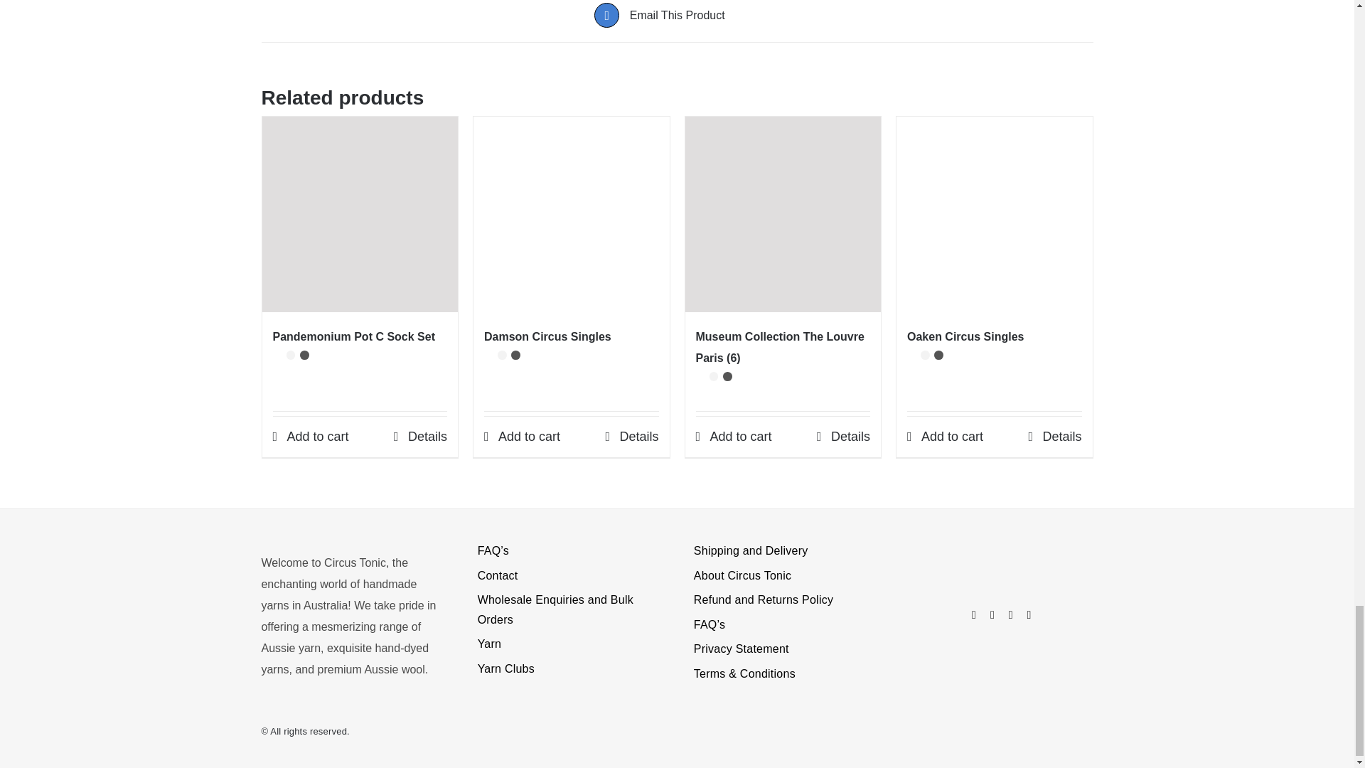 The height and width of the screenshot is (768, 1365). What do you see at coordinates (311, 437) in the screenshot?
I see `Add to cart` at bounding box center [311, 437].